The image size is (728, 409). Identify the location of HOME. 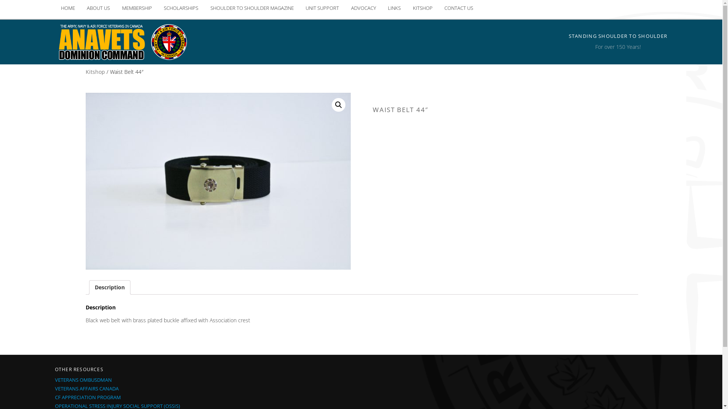
(68, 8).